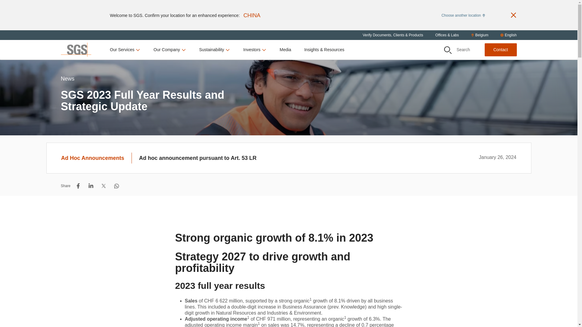 The image size is (582, 327). What do you see at coordinates (75, 50) in the screenshot?
I see `SGS` at bounding box center [75, 50].